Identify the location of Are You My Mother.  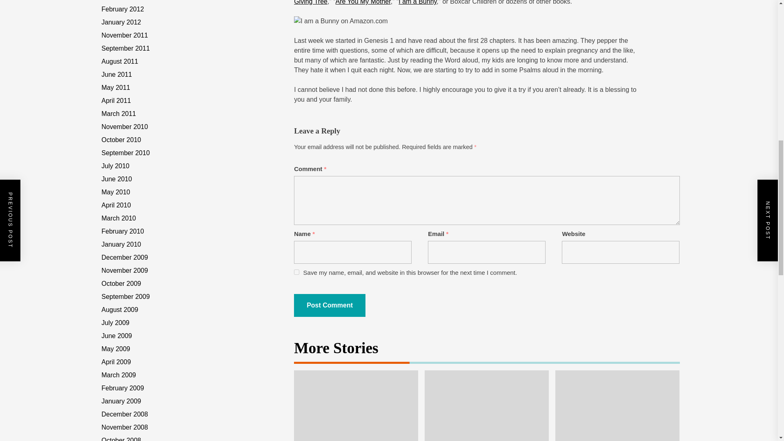
(363, 2).